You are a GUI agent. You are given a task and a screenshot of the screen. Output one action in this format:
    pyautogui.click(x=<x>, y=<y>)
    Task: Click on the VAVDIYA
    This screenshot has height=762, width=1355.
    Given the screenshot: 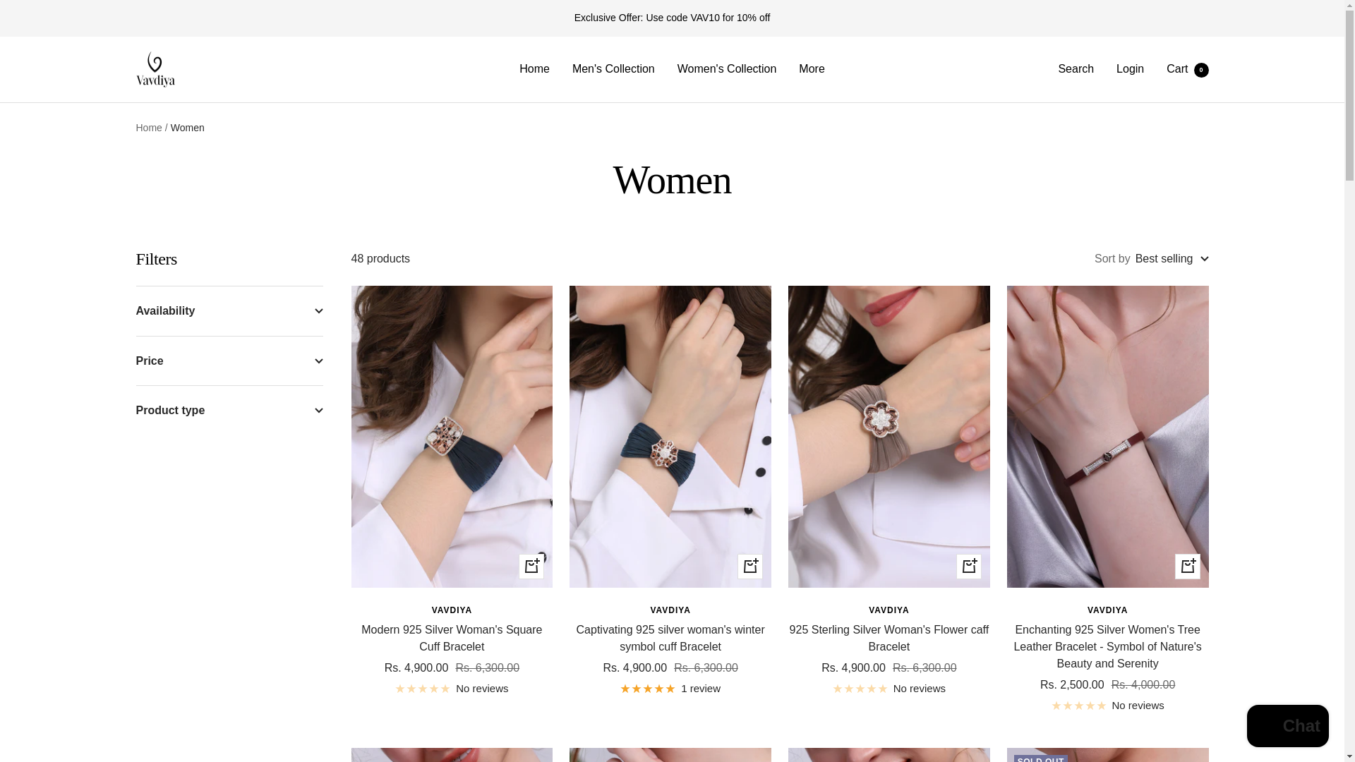 What is the action you would take?
    pyautogui.click(x=1172, y=259)
    